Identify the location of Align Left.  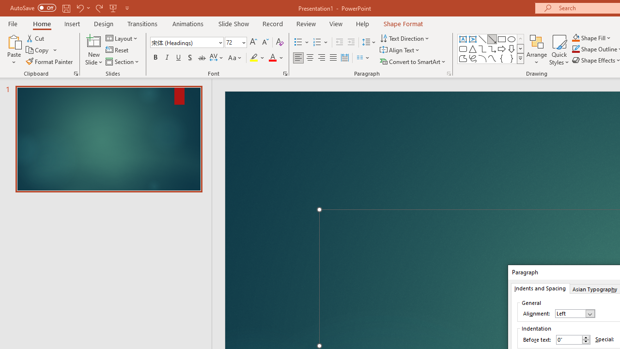
(298, 58).